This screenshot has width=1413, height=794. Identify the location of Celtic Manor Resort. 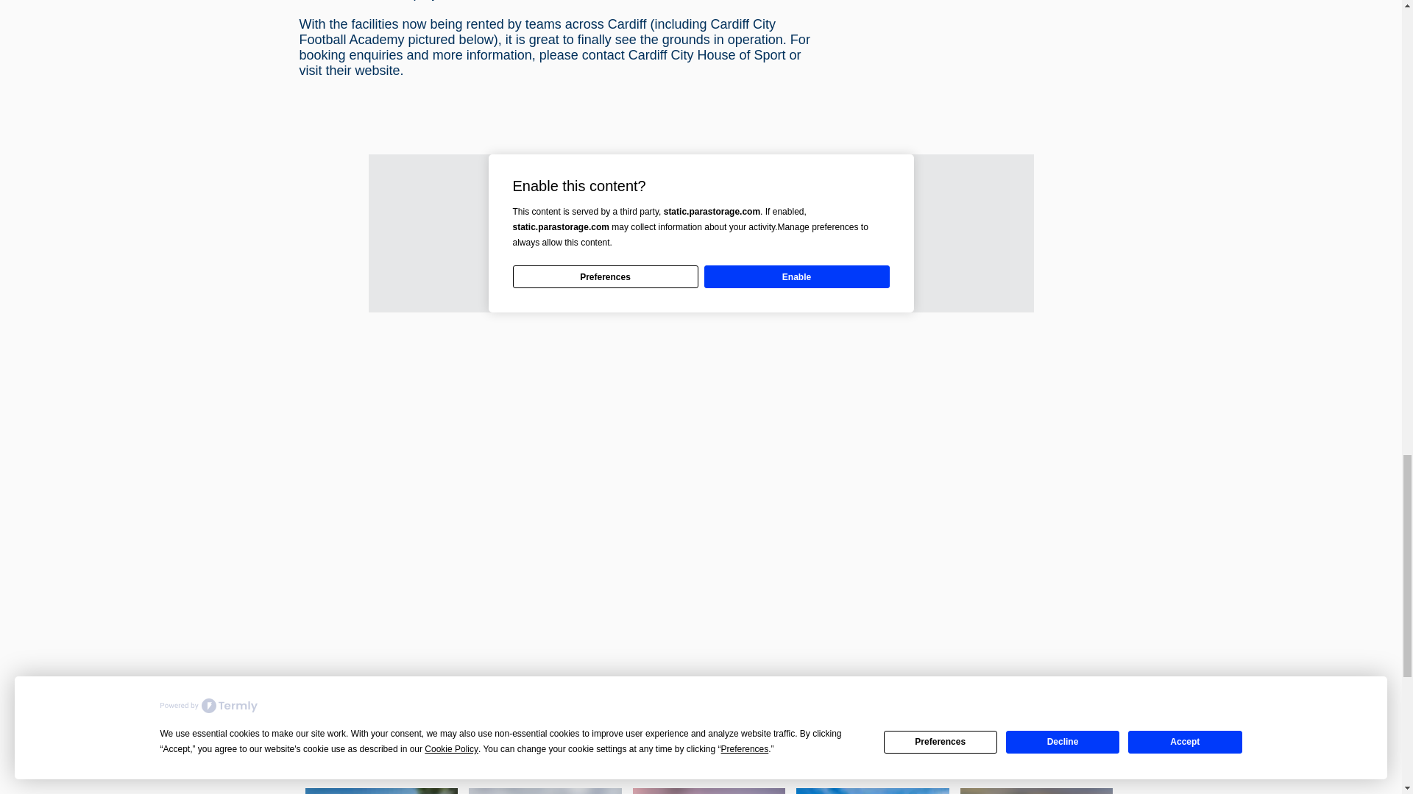
(545, 791).